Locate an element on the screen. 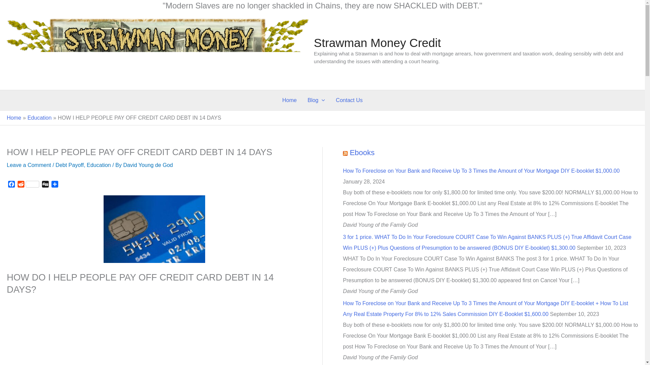  Contact Us is located at coordinates (349, 100).